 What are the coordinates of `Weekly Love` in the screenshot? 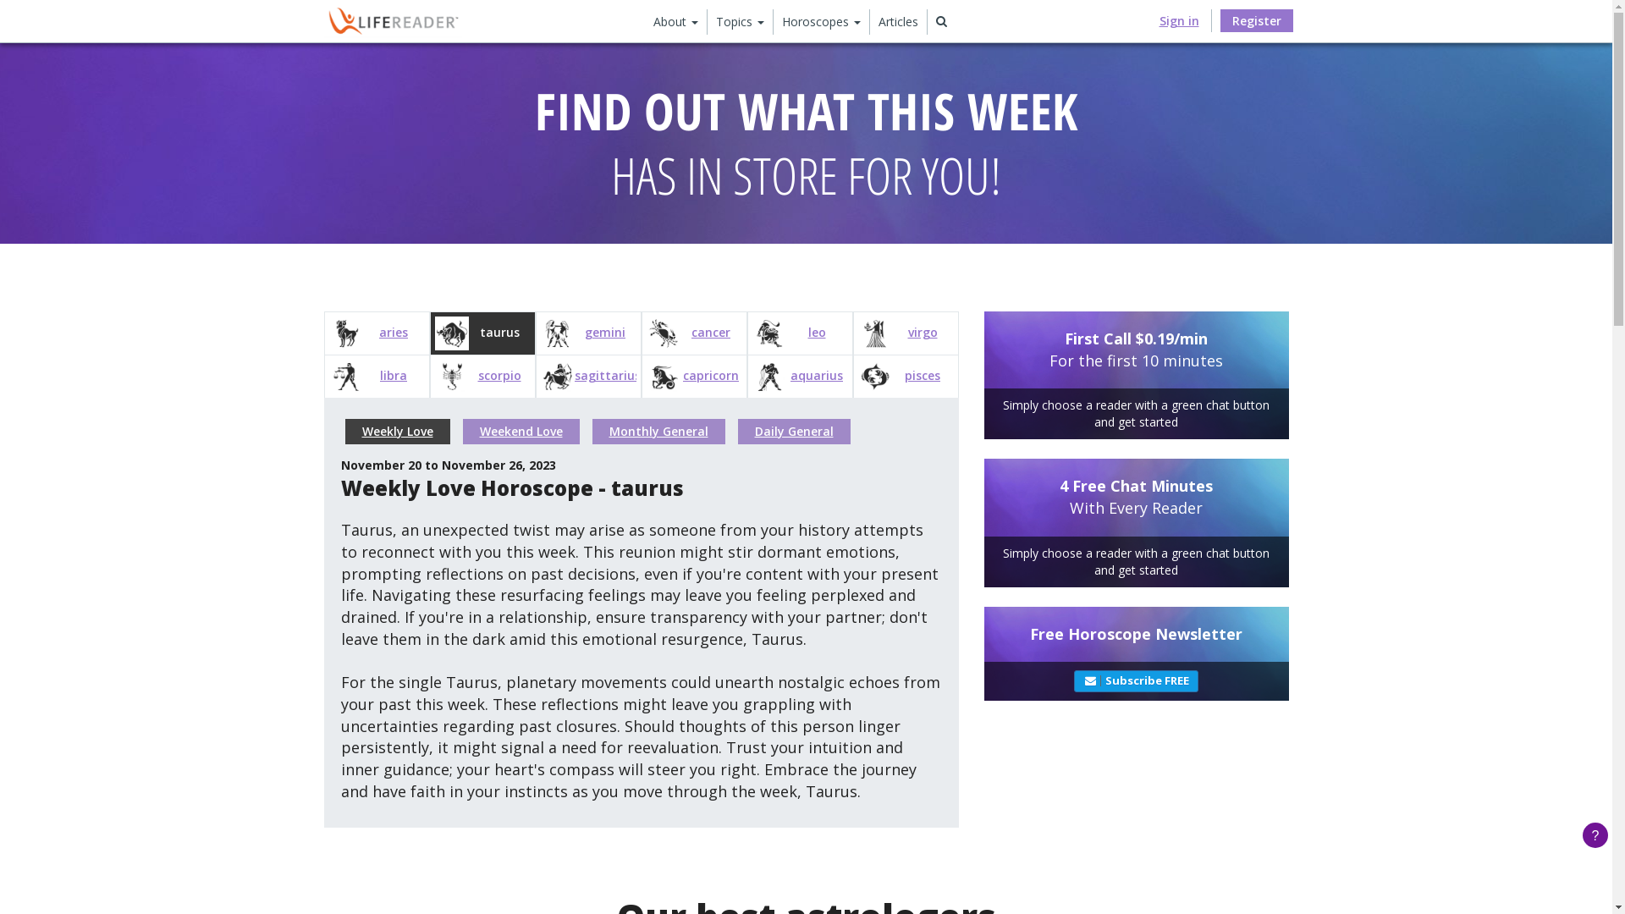 It's located at (398, 432).